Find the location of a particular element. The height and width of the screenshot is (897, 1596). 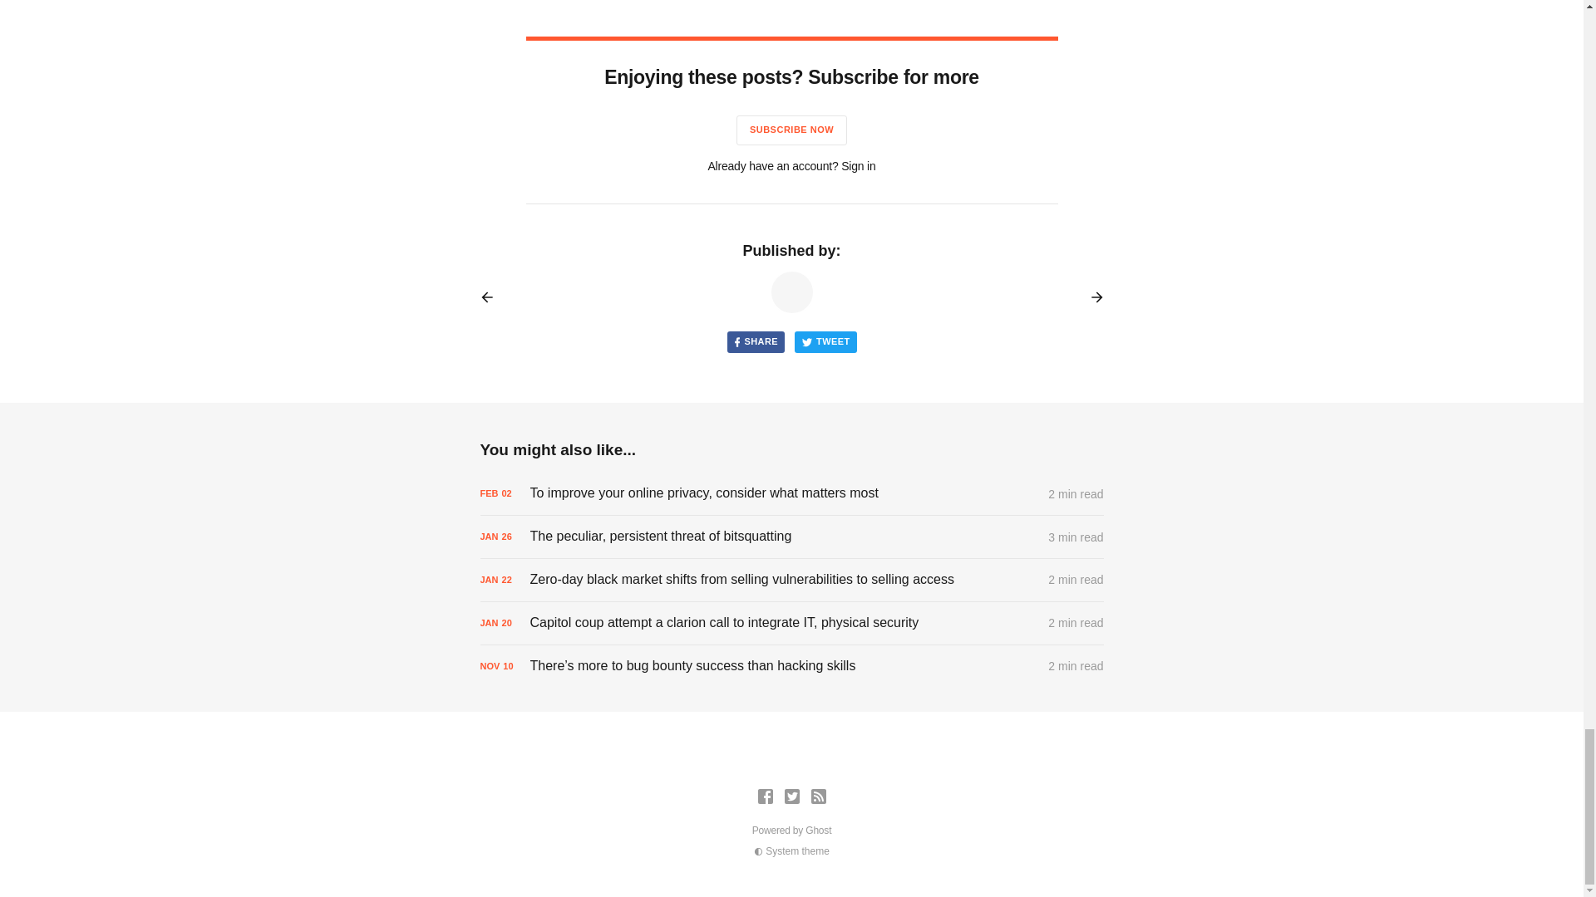

Ghost is located at coordinates (818, 830).